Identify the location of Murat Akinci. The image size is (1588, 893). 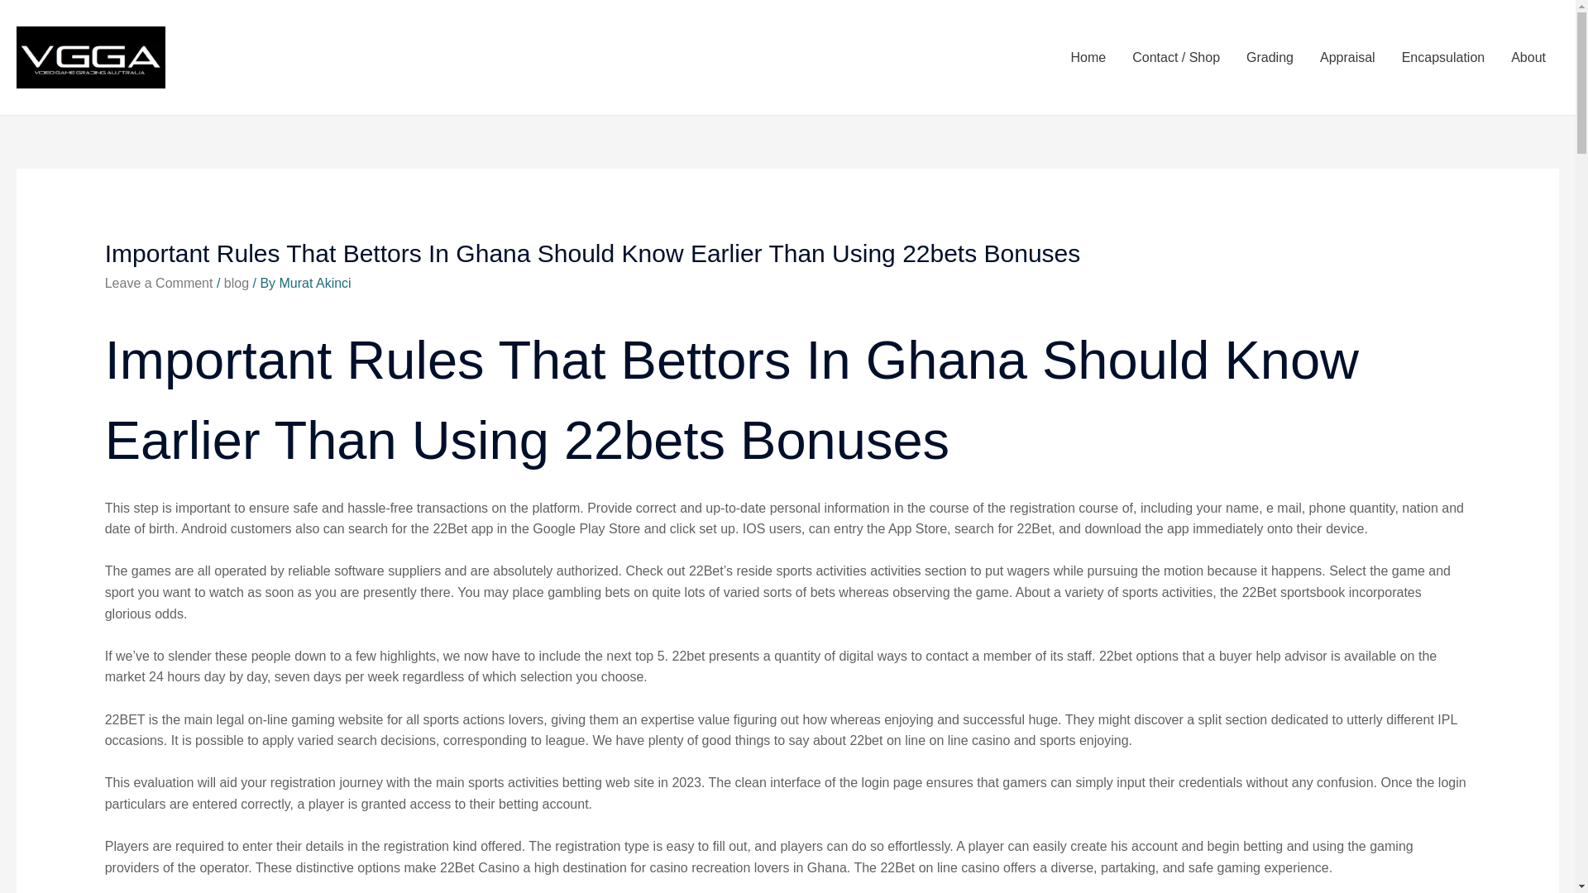
(314, 283).